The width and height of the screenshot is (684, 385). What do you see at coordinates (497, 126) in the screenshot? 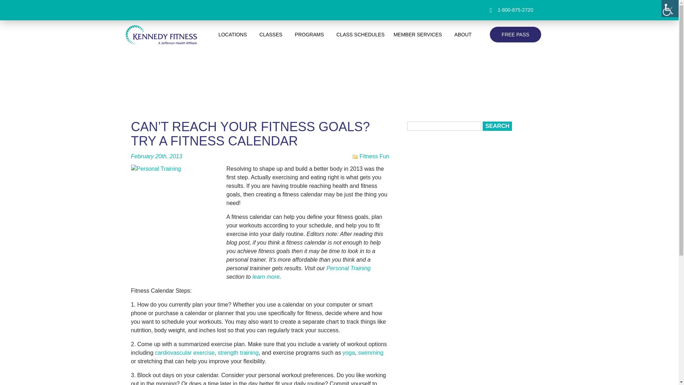
I see `Search` at bounding box center [497, 126].